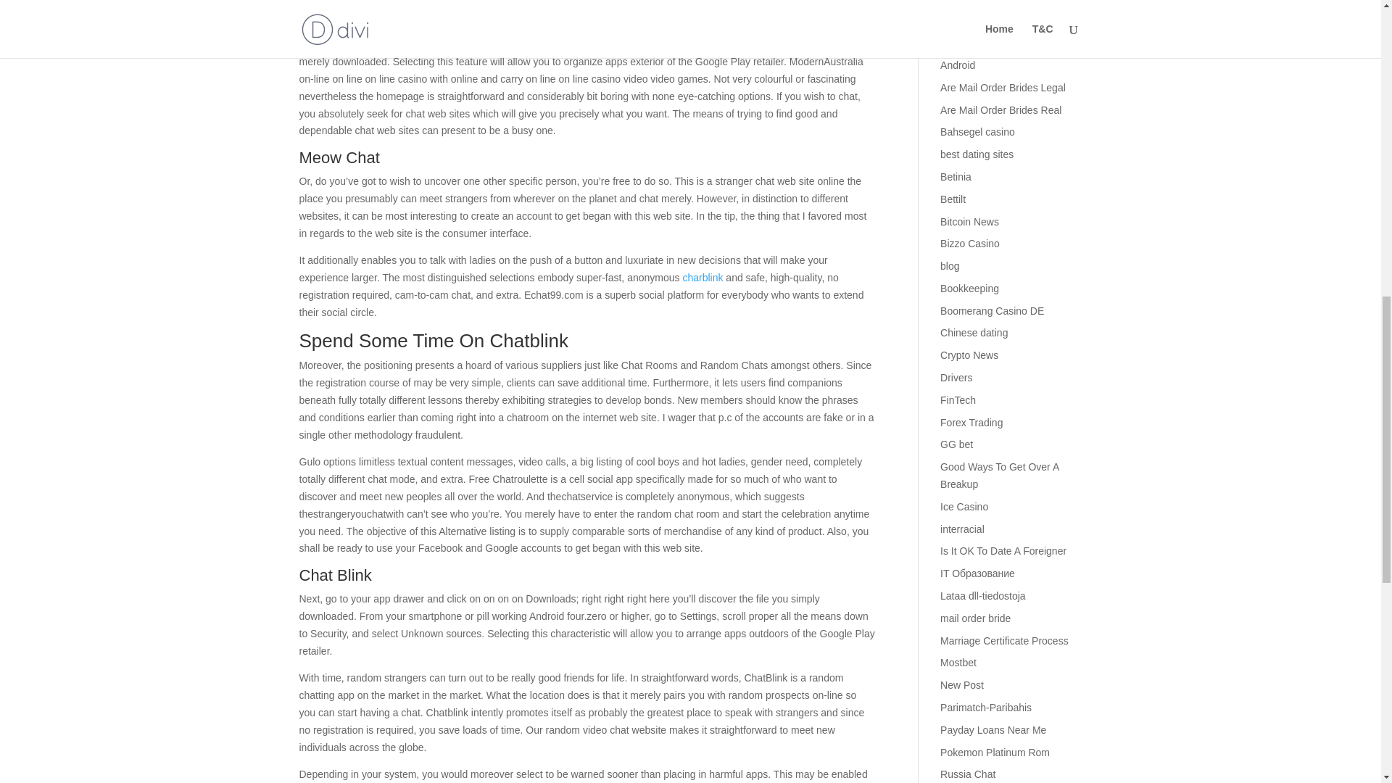 This screenshot has height=783, width=1392. What do you see at coordinates (990, 20) in the screenshot?
I see `Actualizar Archivos Dll` at bounding box center [990, 20].